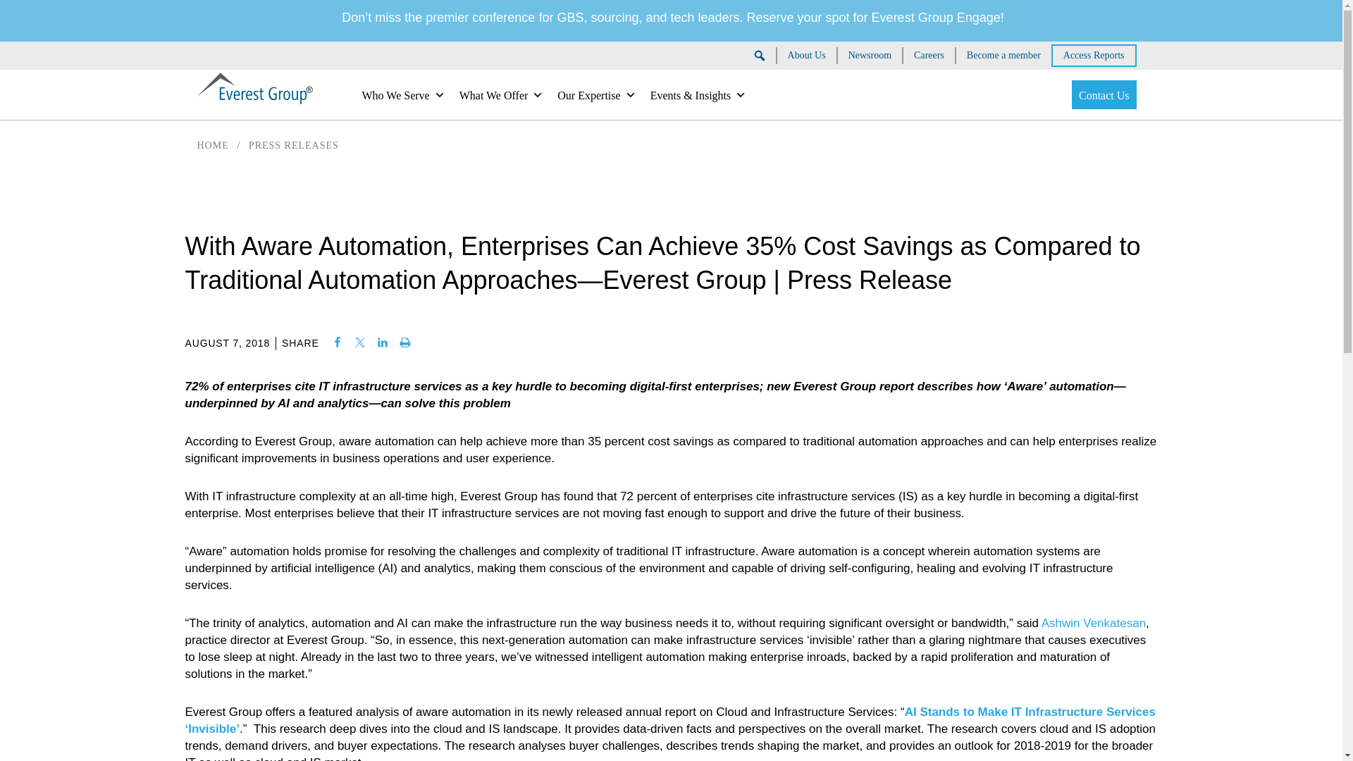 This screenshot has width=1353, height=761. What do you see at coordinates (870, 55) in the screenshot?
I see `Newsroom` at bounding box center [870, 55].